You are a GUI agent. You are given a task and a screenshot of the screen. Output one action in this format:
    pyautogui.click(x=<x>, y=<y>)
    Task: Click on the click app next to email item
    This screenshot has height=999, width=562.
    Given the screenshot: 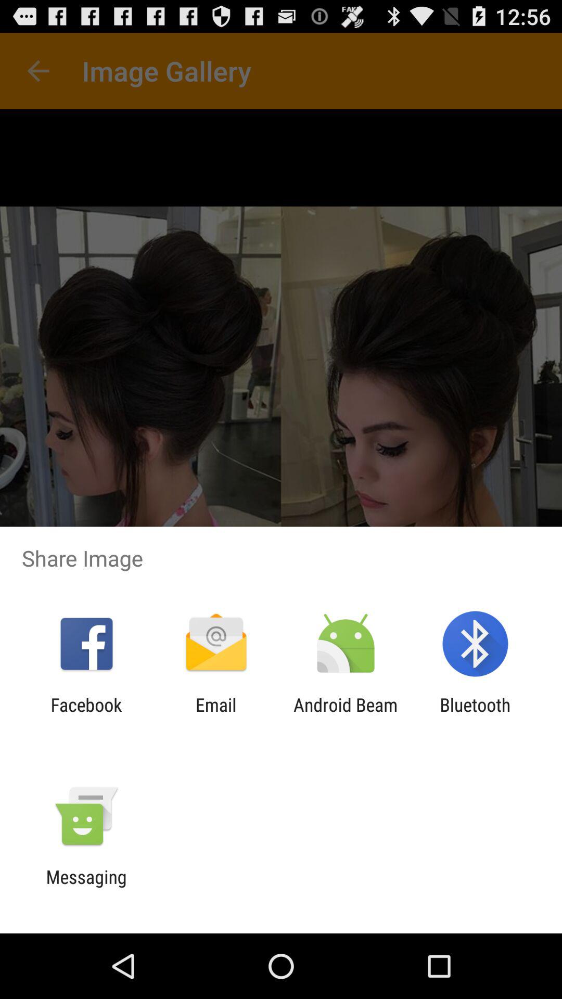 What is the action you would take?
    pyautogui.click(x=346, y=715)
    